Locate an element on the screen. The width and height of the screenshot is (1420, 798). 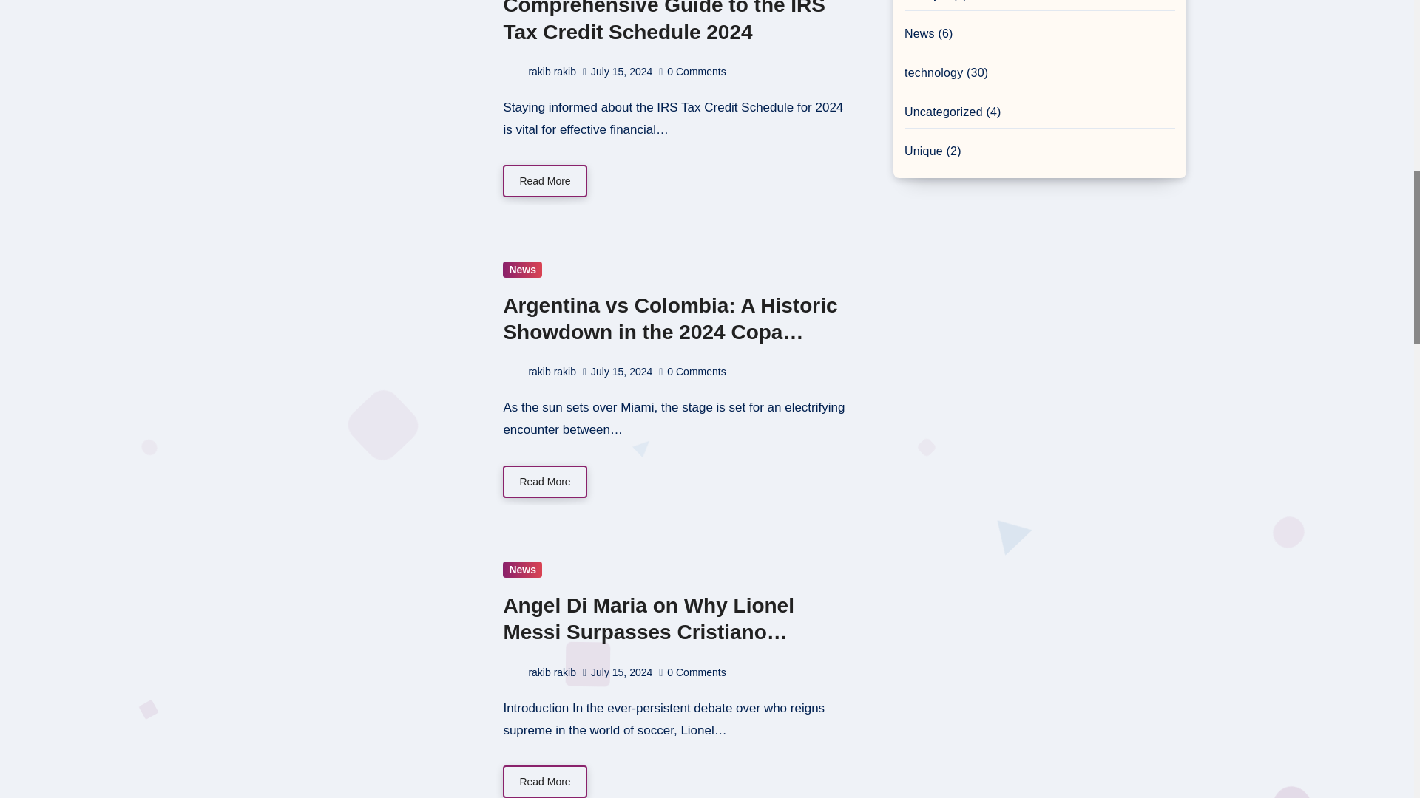
Read More is located at coordinates (544, 180).